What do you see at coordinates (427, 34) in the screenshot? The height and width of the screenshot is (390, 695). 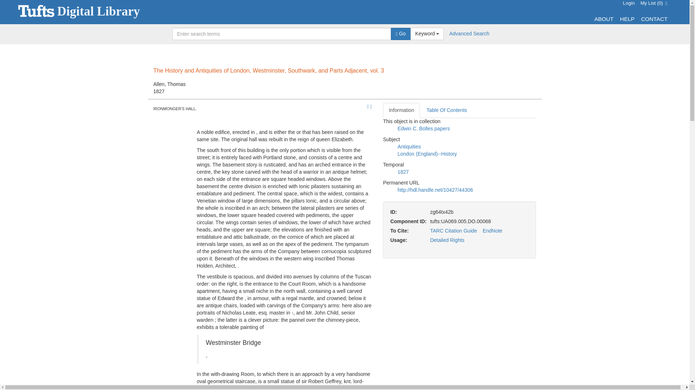 I see `Go` at bounding box center [427, 34].